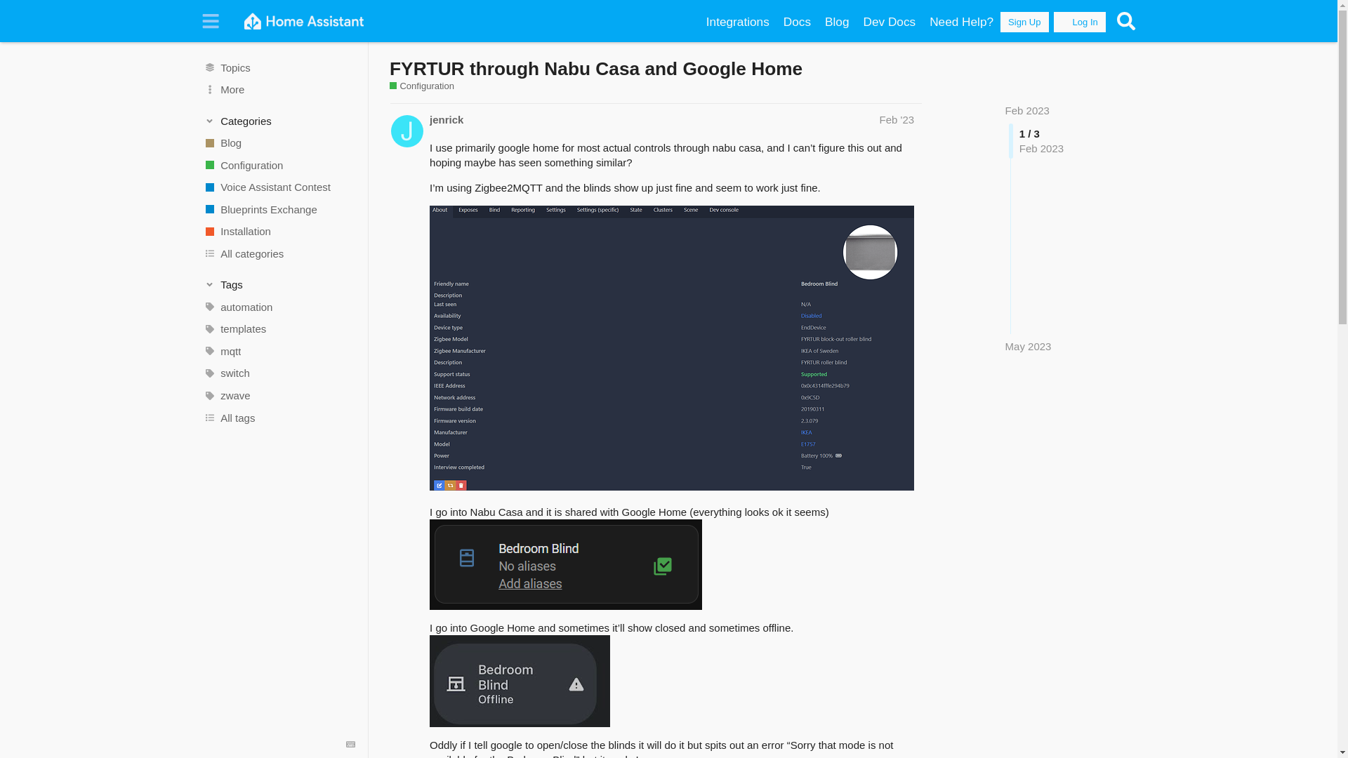 The width and height of the screenshot is (1348, 758). Describe the element at coordinates (447, 119) in the screenshot. I see `jenrick` at that location.